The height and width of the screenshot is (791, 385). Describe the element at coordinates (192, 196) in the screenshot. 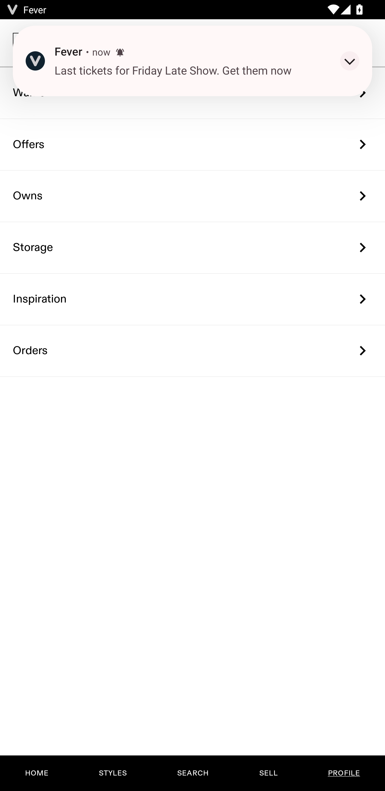

I see `Owns` at that location.